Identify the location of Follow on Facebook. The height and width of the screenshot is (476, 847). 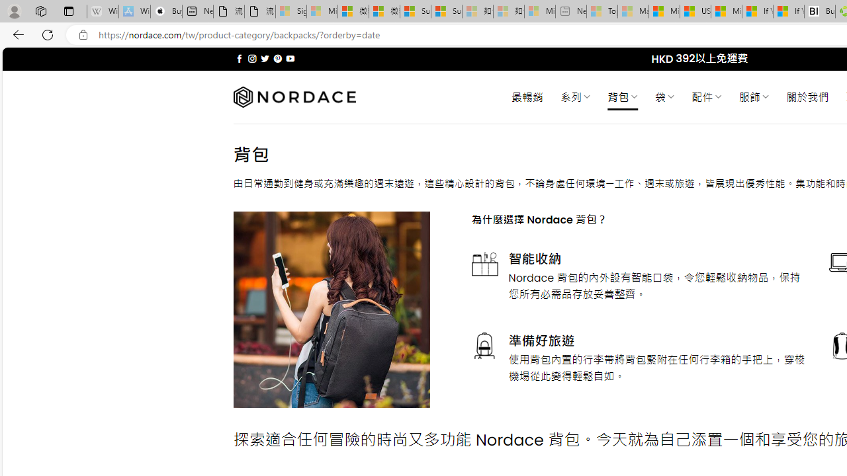
(240, 58).